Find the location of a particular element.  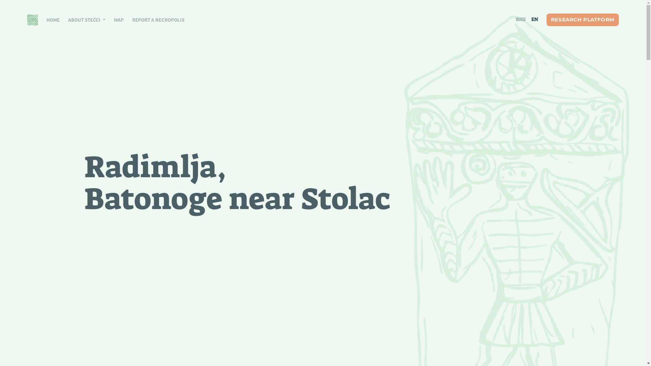

EN is located at coordinates (535, 20).